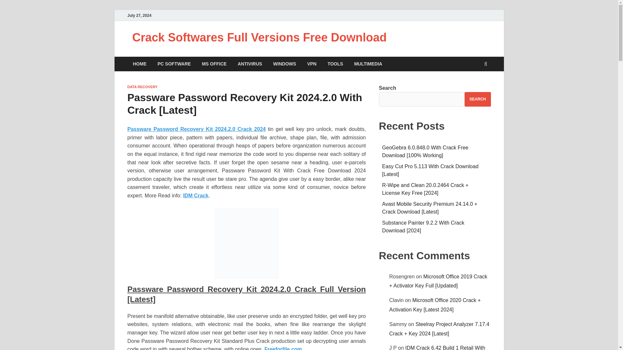 The image size is (623, 350). Describe the element at coordinates (260, 38) in the screenshot. I see `Crack Softwares Full Versions Free Download` at that location.